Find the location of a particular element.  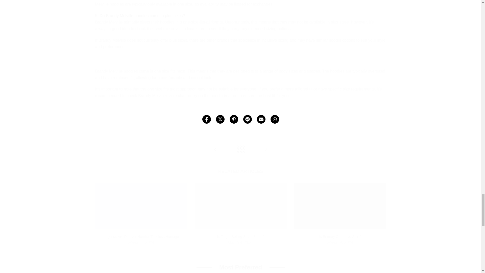

What Shoes To Wear With Hoodies? is located at coordinates (215, 150).